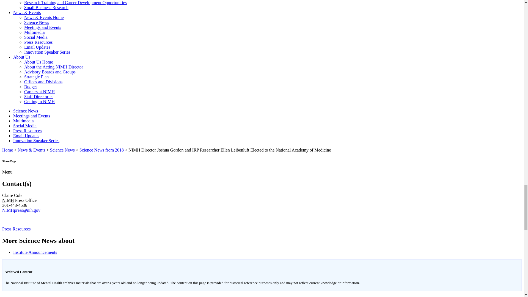  Describe the element at coordinates (8, 200) in the screenshot. I see `National Institute of Mental Health` at that location.